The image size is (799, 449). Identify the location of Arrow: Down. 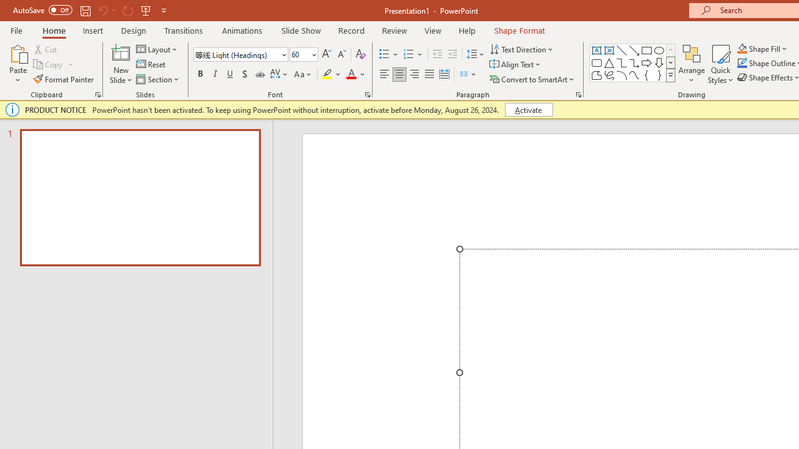
(659, 62).